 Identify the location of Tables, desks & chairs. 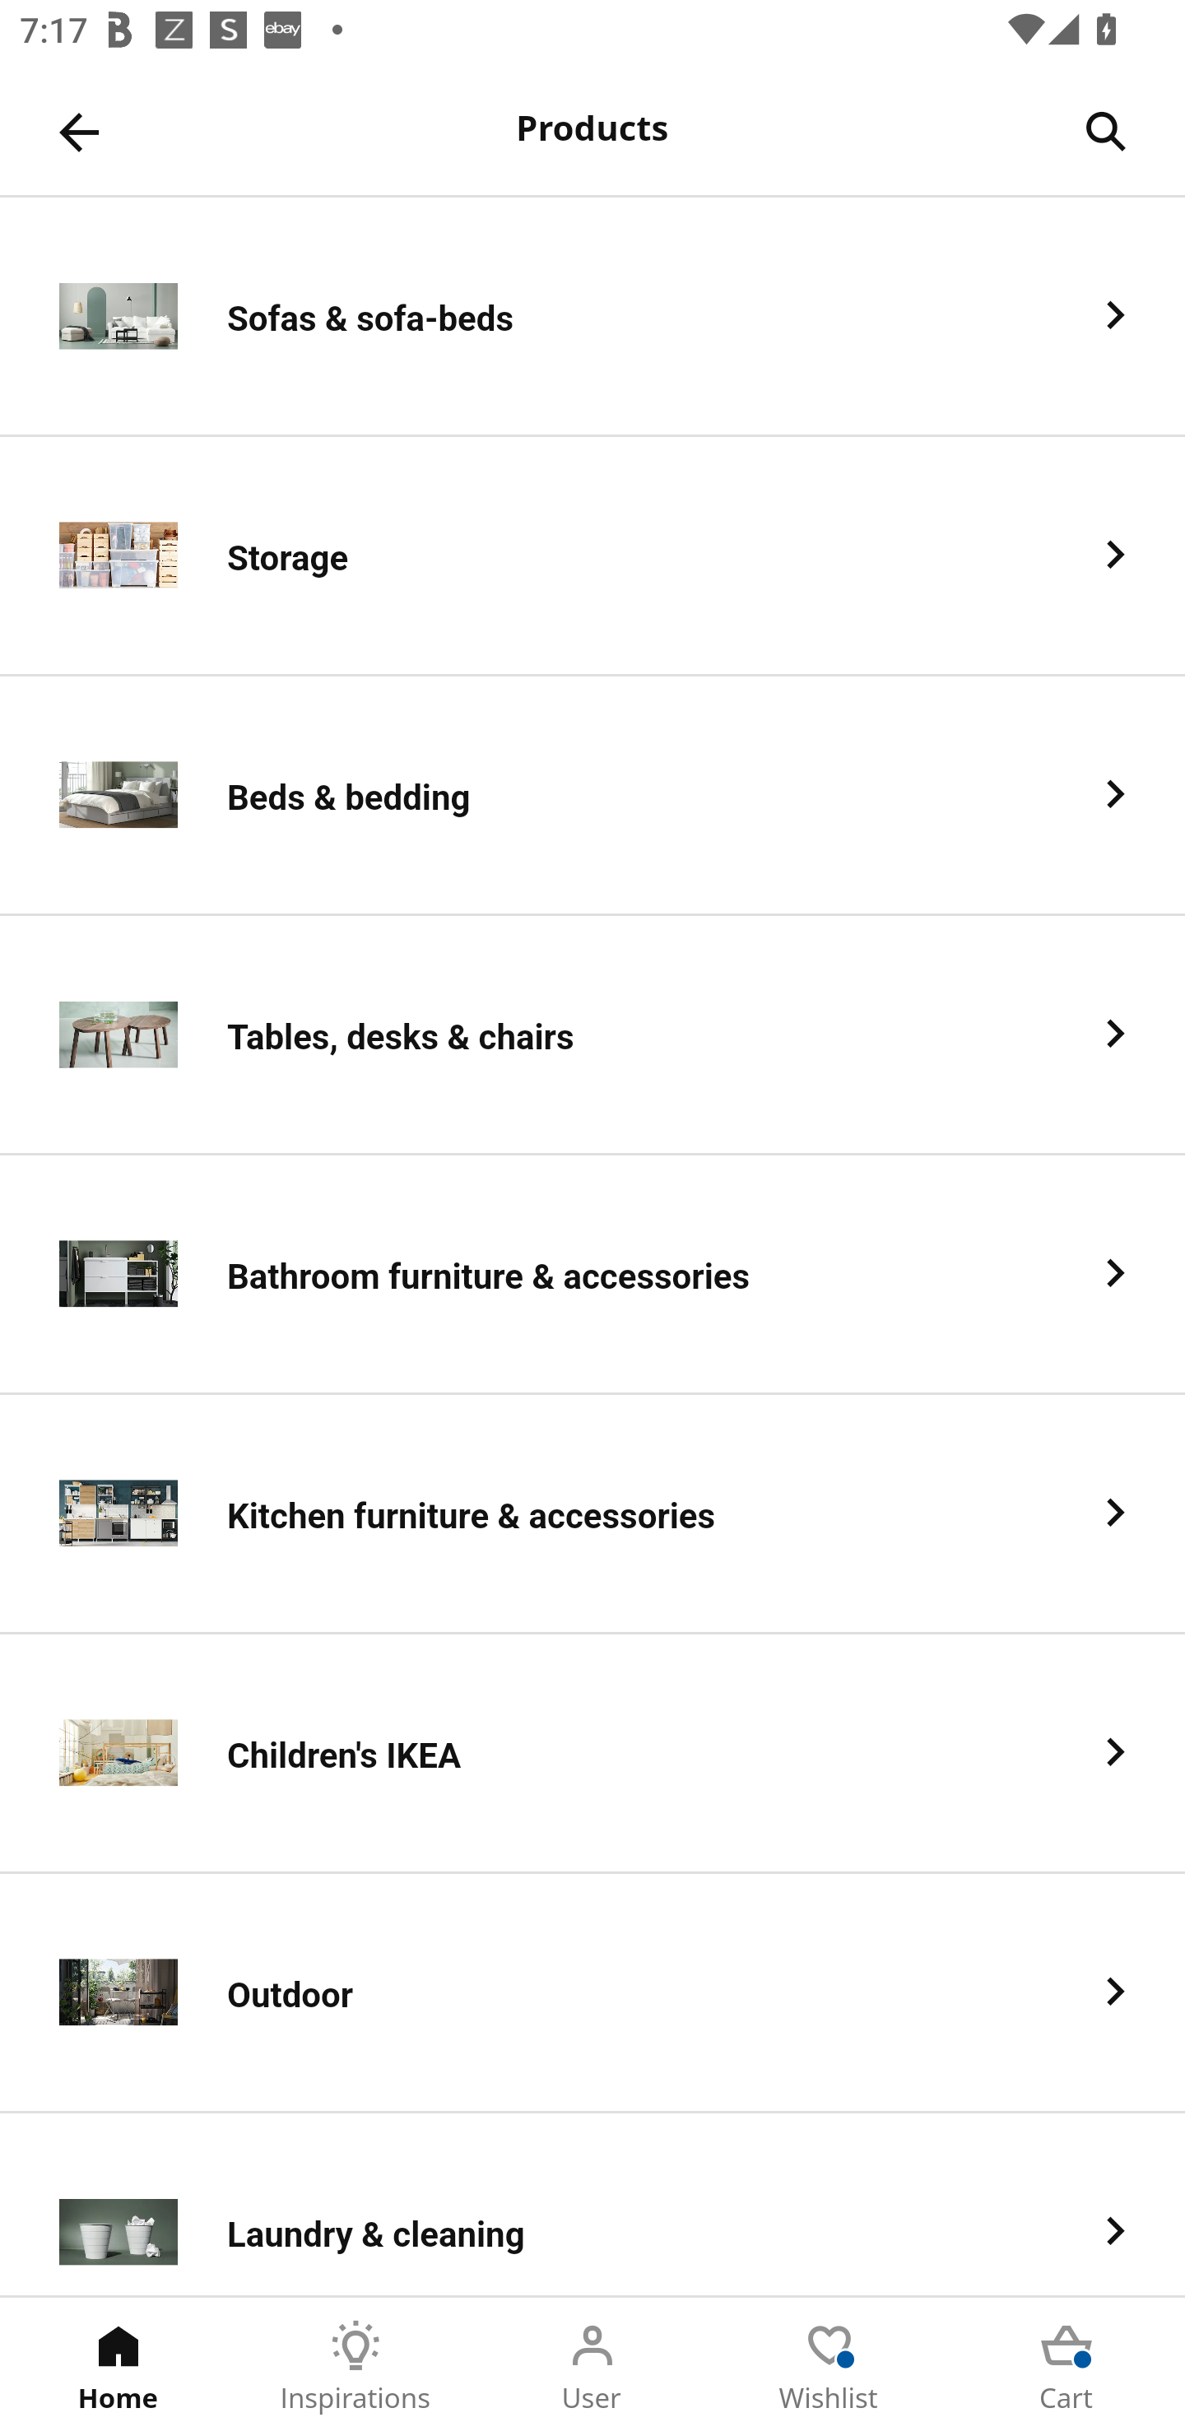
(592, 1035).